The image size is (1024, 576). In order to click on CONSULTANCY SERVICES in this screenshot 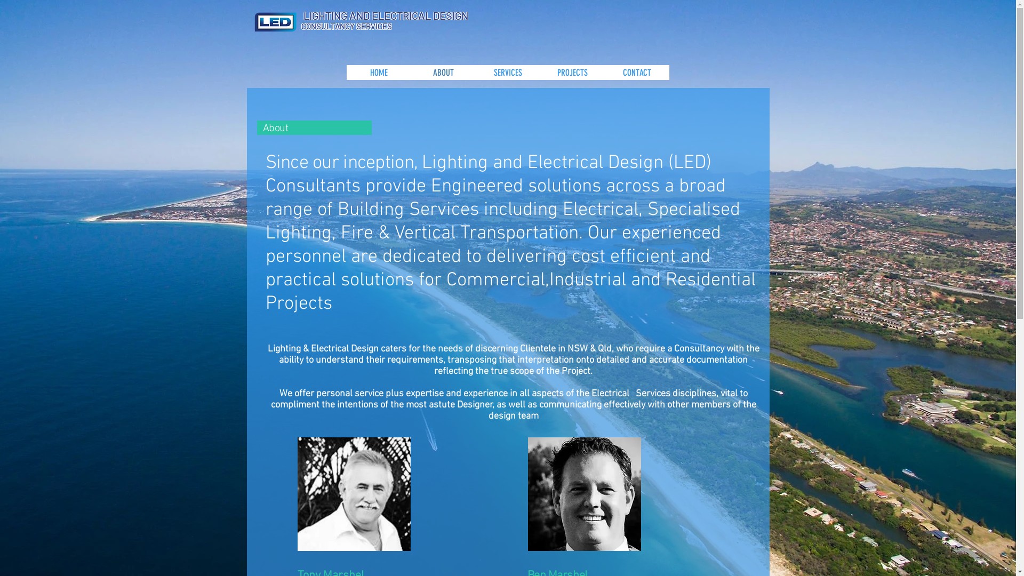, I will do `click(347, 26)`.